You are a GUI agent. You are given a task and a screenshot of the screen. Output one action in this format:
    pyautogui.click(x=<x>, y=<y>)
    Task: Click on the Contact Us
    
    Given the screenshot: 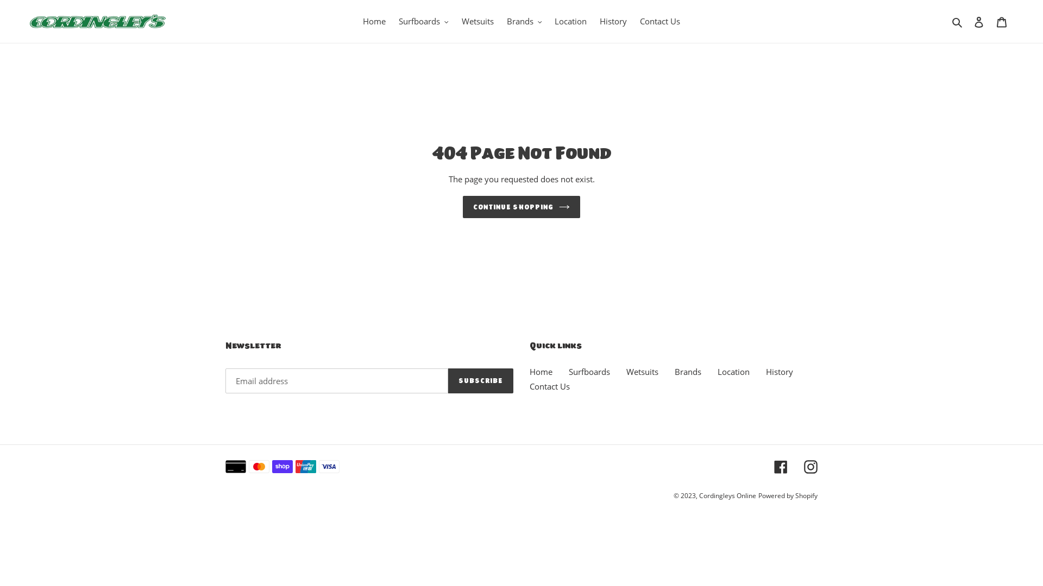 What is the action you would take?
    pyautogui.click(x=550, y=386)
    